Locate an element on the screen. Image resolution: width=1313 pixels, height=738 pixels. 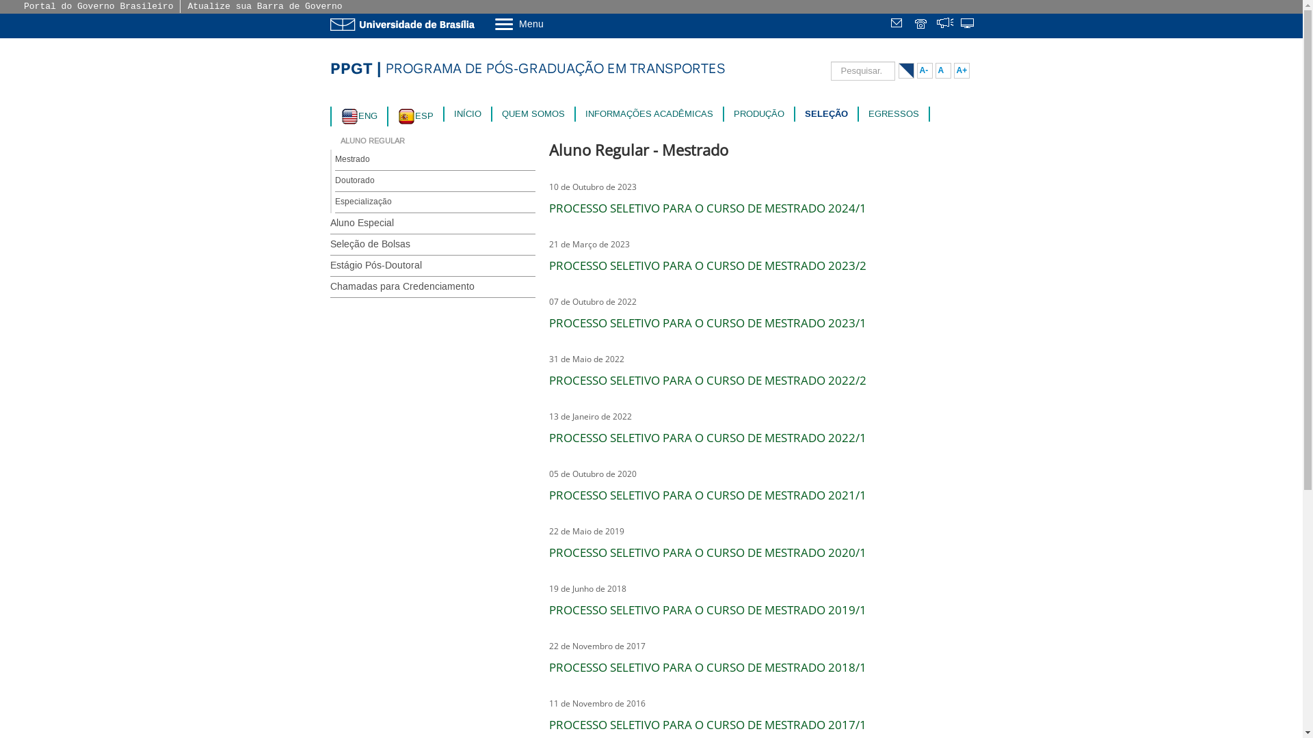
PROCESSO SELETIVO PARA O CURSO DE MESTRADO 2023/1 is located at coordinates (707, 323).